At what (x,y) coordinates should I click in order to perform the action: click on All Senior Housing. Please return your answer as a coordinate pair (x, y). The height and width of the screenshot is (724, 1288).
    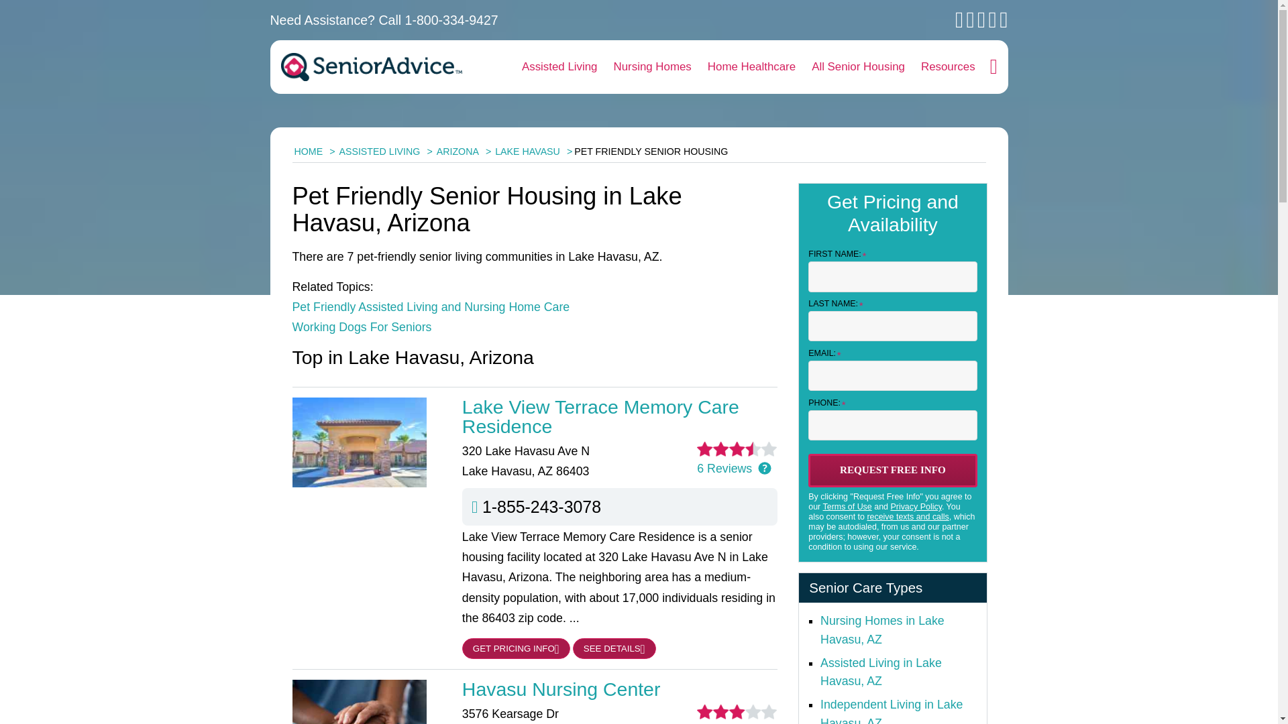
    Looking at the image, I should click on (859, 67).